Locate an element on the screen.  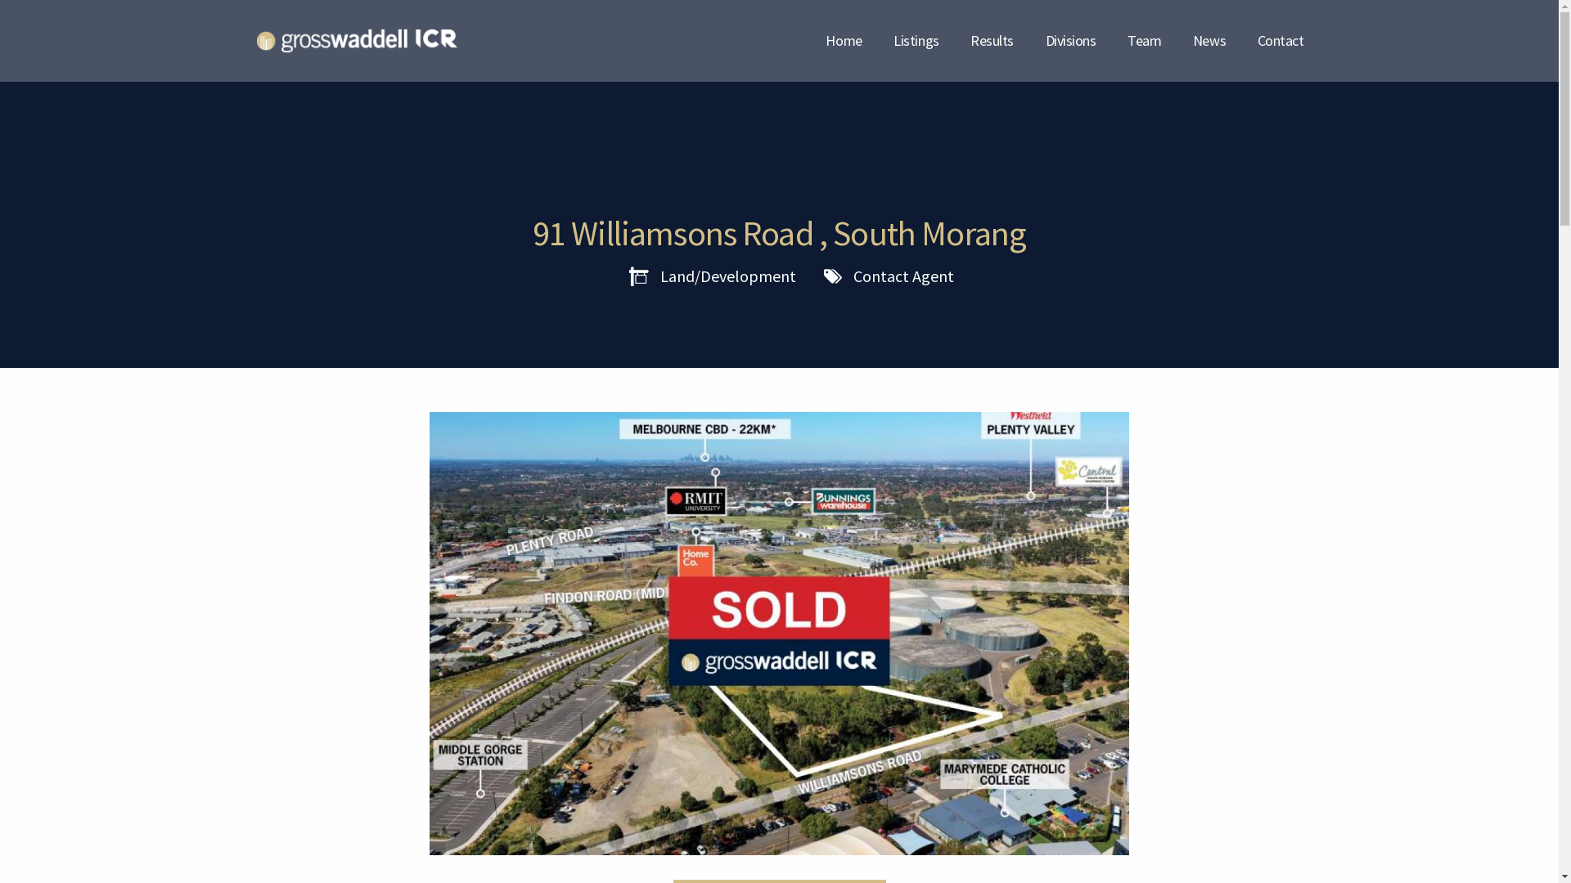
Home is located at coordinates (844, 41).